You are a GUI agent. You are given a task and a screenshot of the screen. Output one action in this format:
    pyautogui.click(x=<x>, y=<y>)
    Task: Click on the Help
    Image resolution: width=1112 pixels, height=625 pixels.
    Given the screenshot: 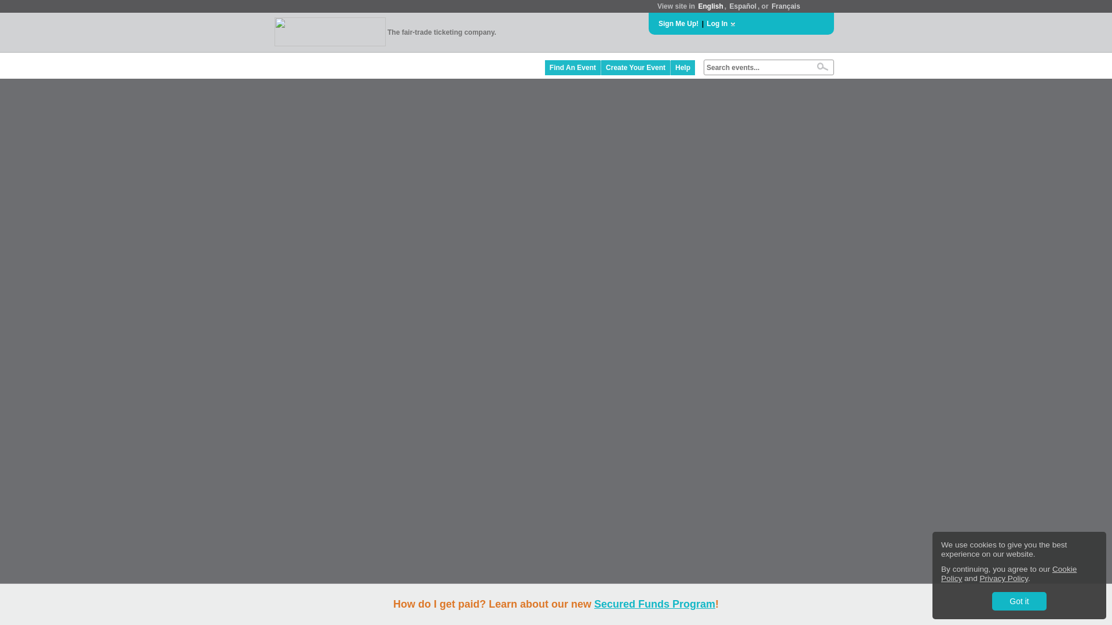 What is the action you would take?
    pyautogui.click(x=682, y=67)
    